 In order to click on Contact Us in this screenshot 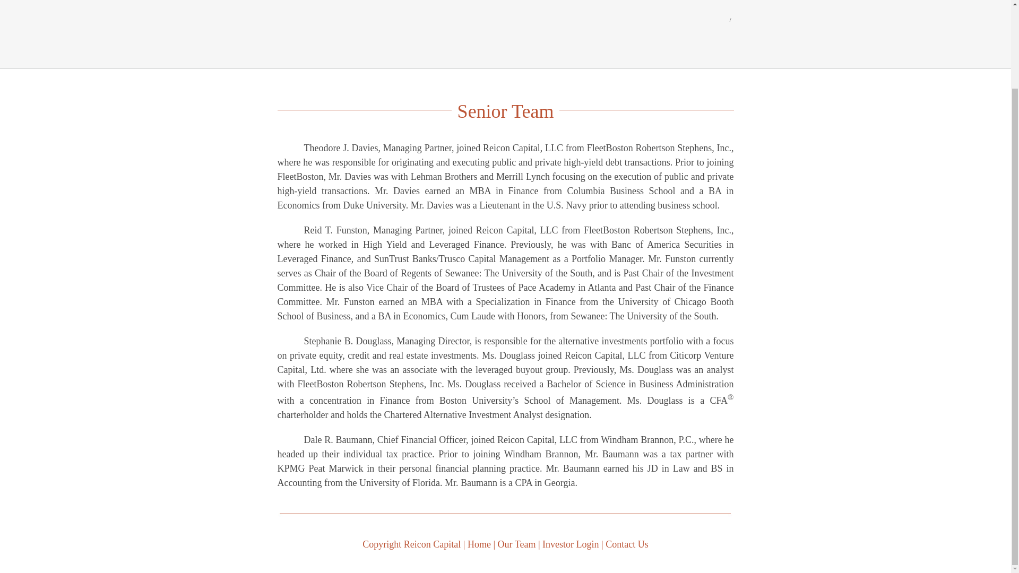, I will do `click(626, 544)`.